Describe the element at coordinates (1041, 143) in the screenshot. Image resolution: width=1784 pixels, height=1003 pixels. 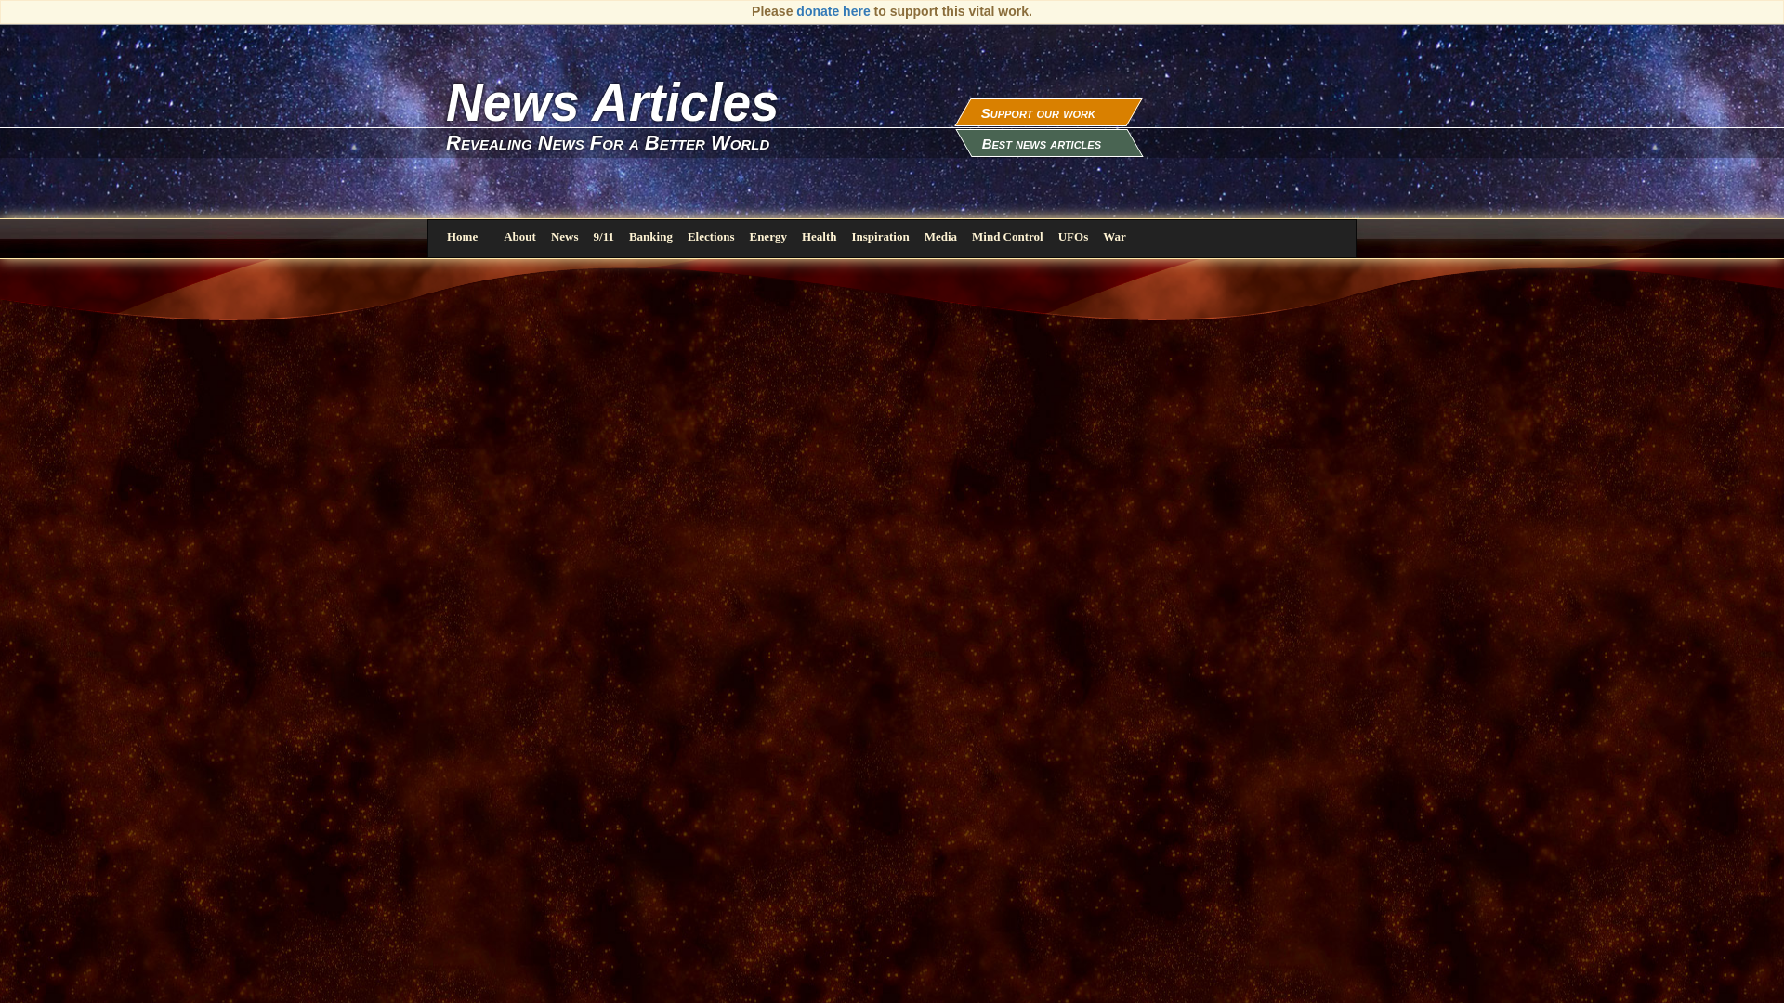
I see `Best news articles` at that location.